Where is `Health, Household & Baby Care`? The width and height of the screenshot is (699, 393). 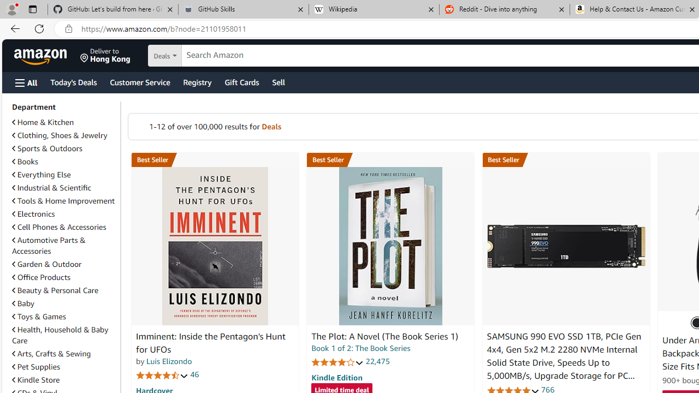 Health, Household & Baby Care is located at coordinates (60, 335).